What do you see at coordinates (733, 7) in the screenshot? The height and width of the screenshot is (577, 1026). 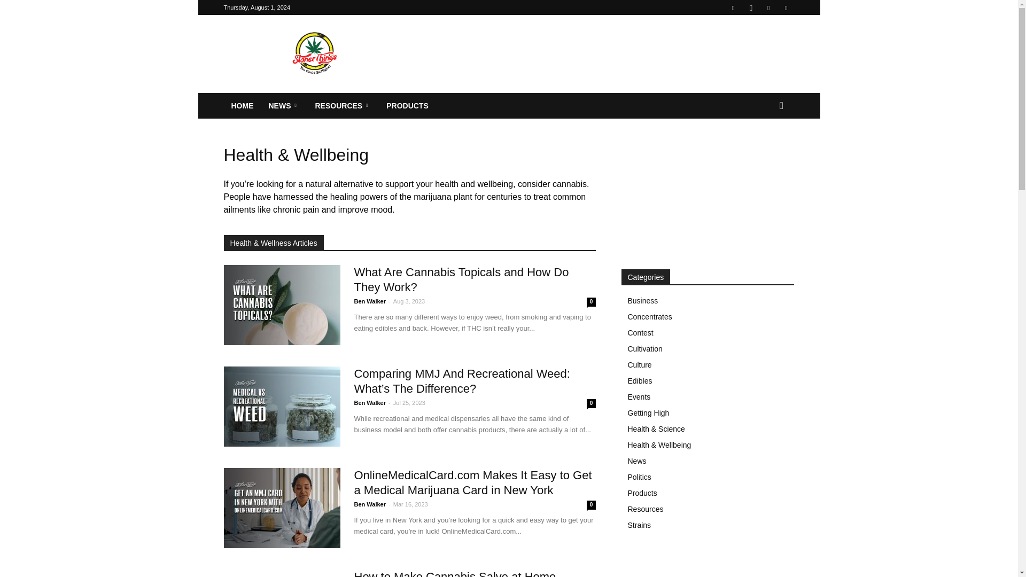 I see `Facebook` at bounding box center [733, 7].